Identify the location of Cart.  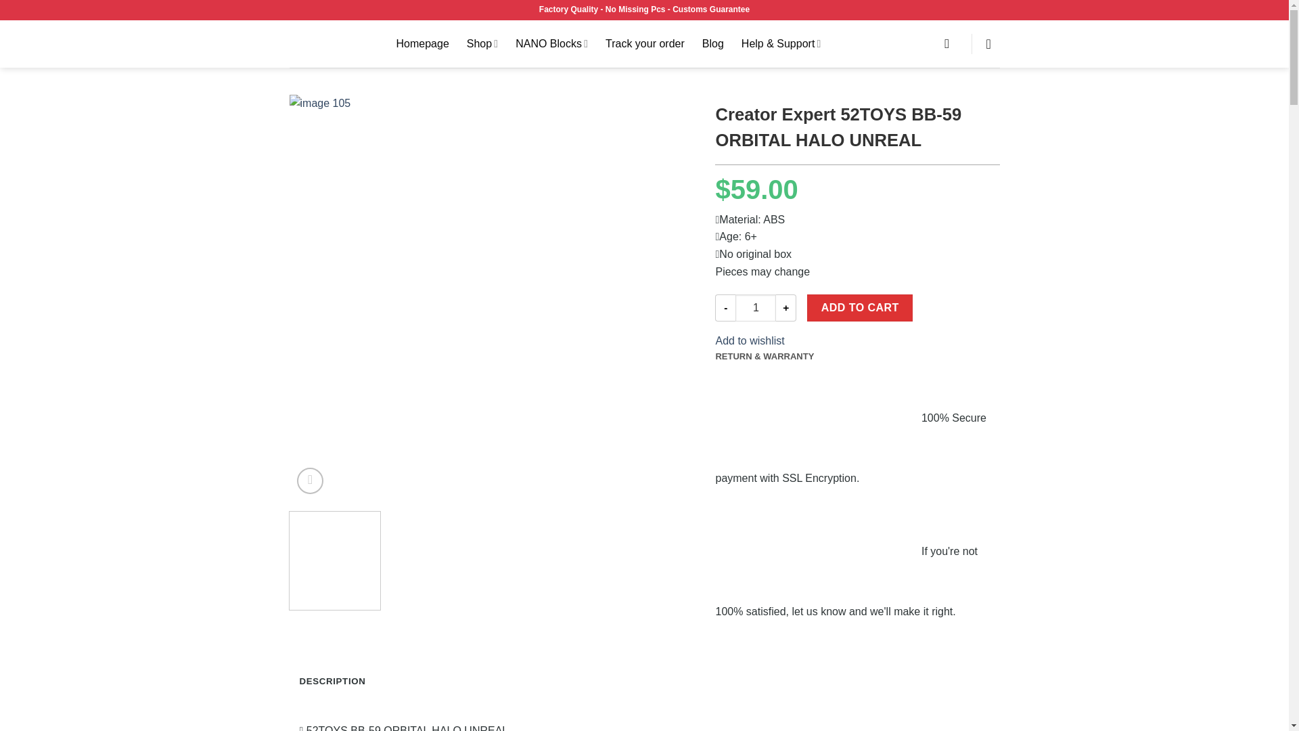
(993, 44).